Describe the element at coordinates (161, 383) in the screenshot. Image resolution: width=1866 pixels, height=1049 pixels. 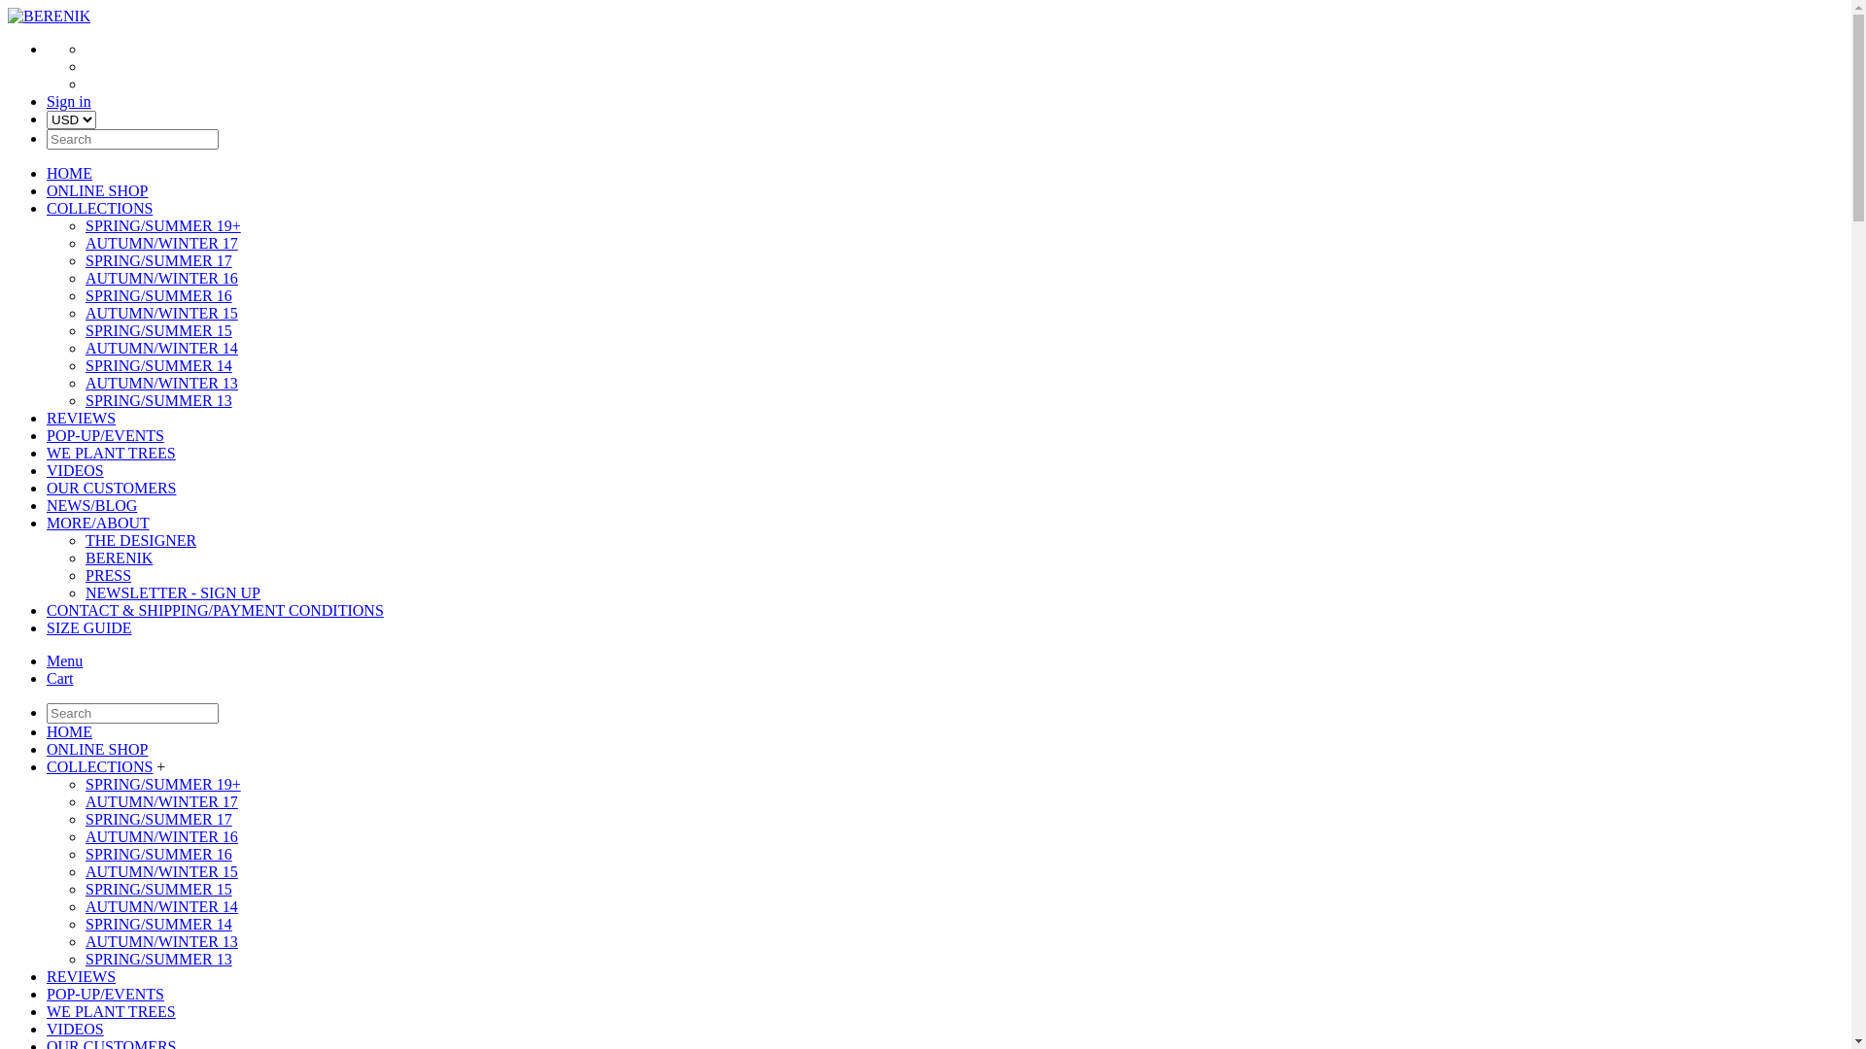
I see `AUTUMN/WINTER 13` at that location.